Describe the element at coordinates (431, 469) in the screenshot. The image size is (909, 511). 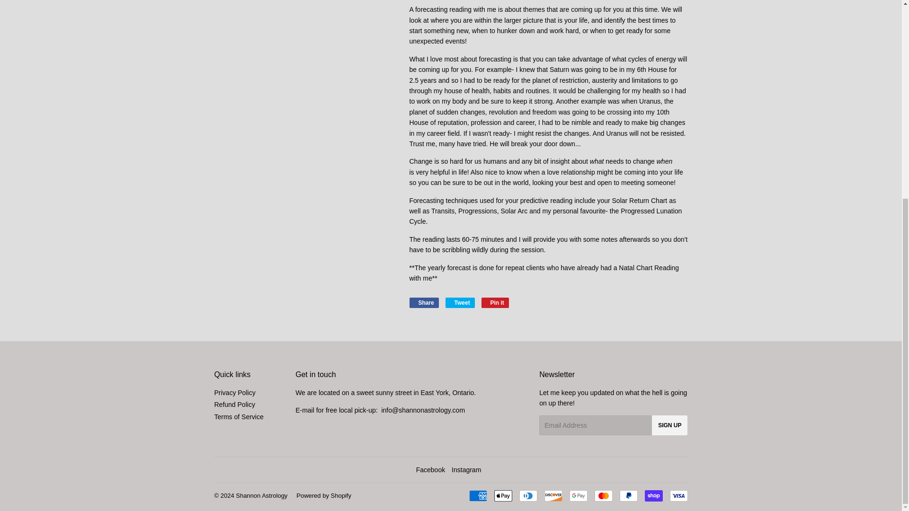
I see `Facebook` at that location.